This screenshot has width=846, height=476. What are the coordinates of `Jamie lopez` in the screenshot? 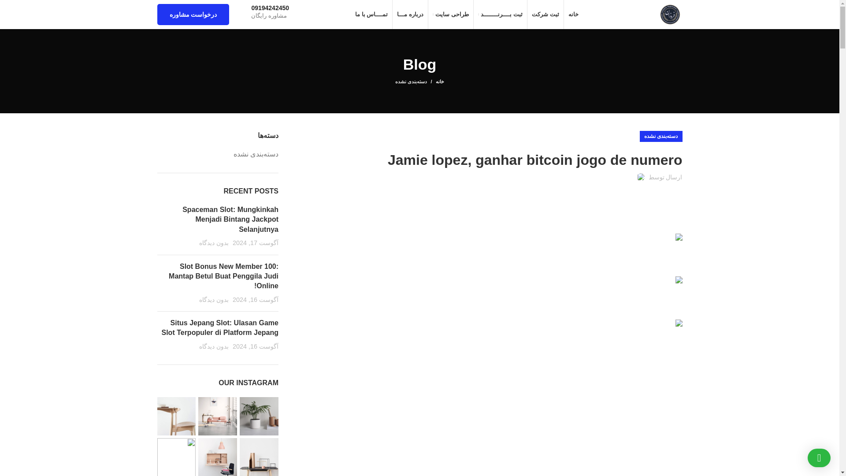 It's located at (658, 240).